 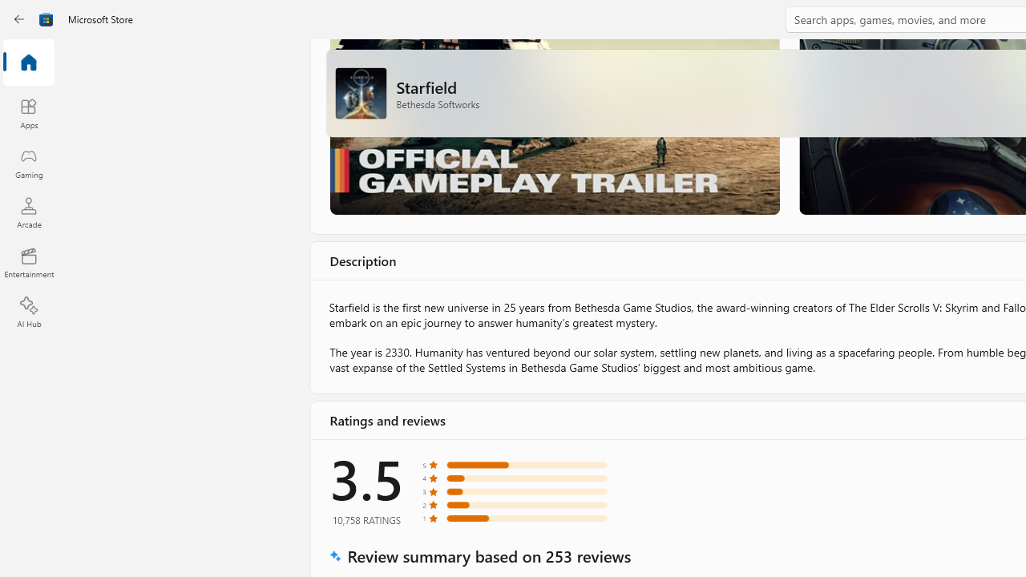 I want to click on Gameplay Trailer, so click(x=553, y=127).